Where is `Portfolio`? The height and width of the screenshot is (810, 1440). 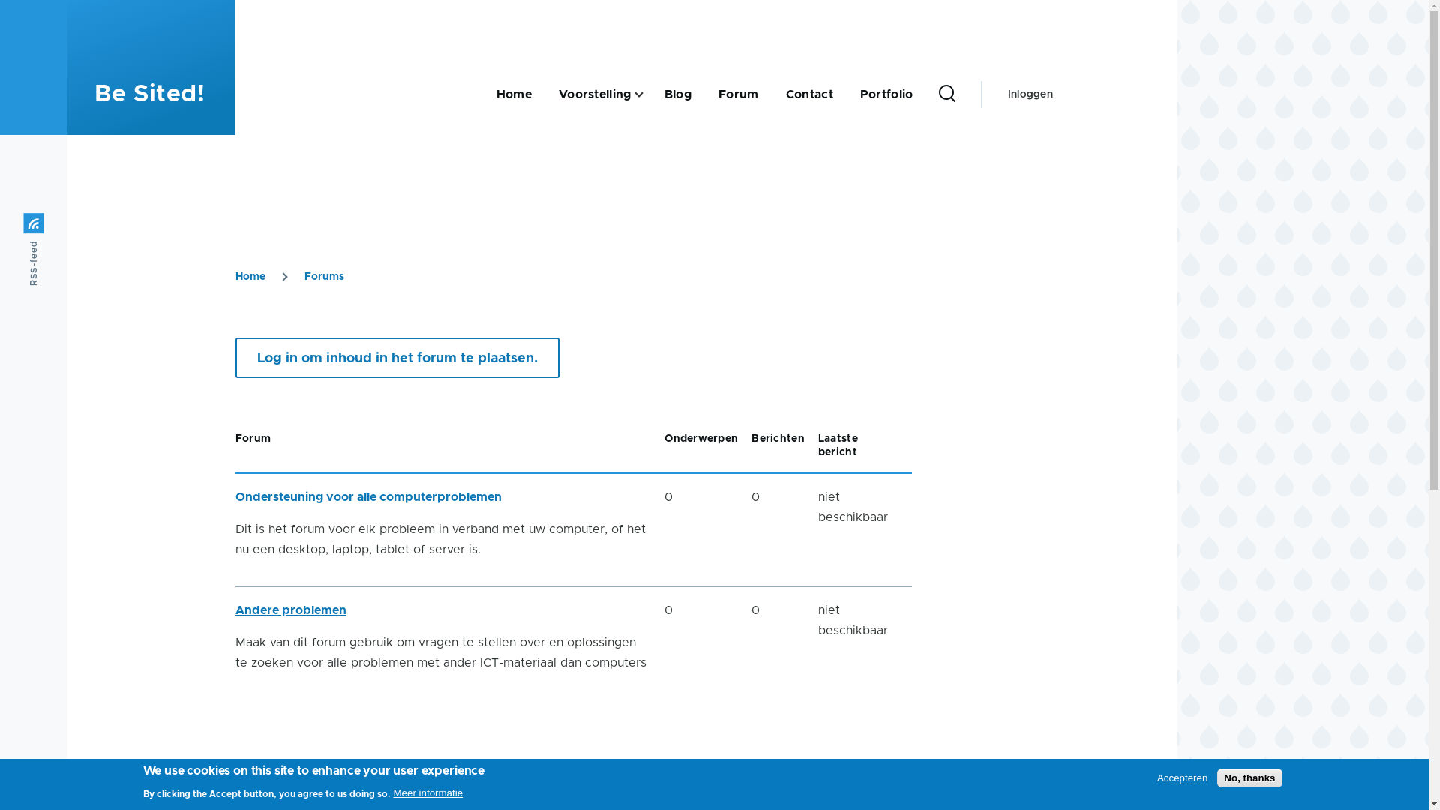
Portfolio is located at coordinates (886, 94).